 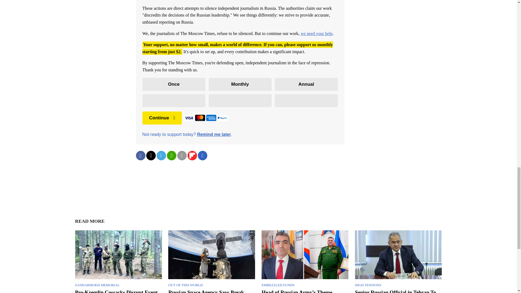 I want to click on we need your help, so click(x=316, y=33).